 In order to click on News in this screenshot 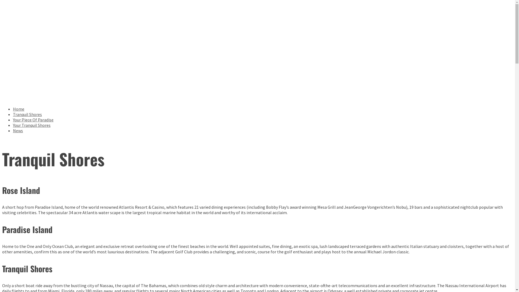, I will do `click(18, 131)`.